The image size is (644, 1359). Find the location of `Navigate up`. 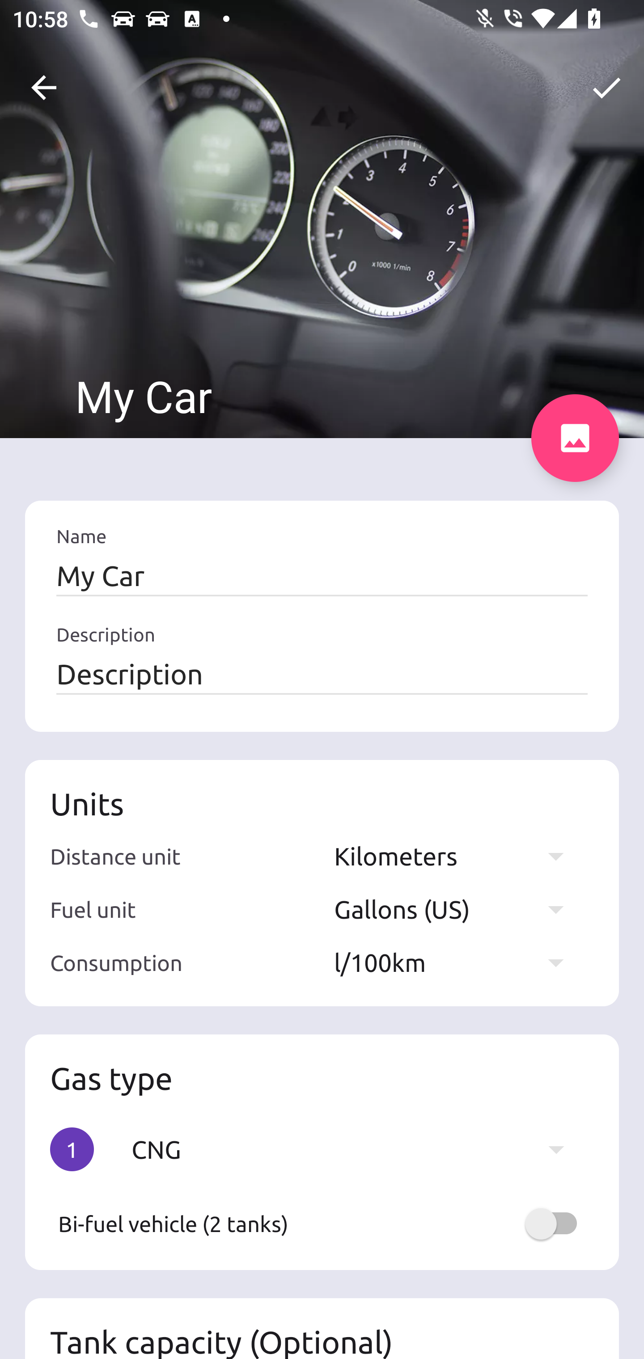

Navigate up is located at coordinates (44, 88).